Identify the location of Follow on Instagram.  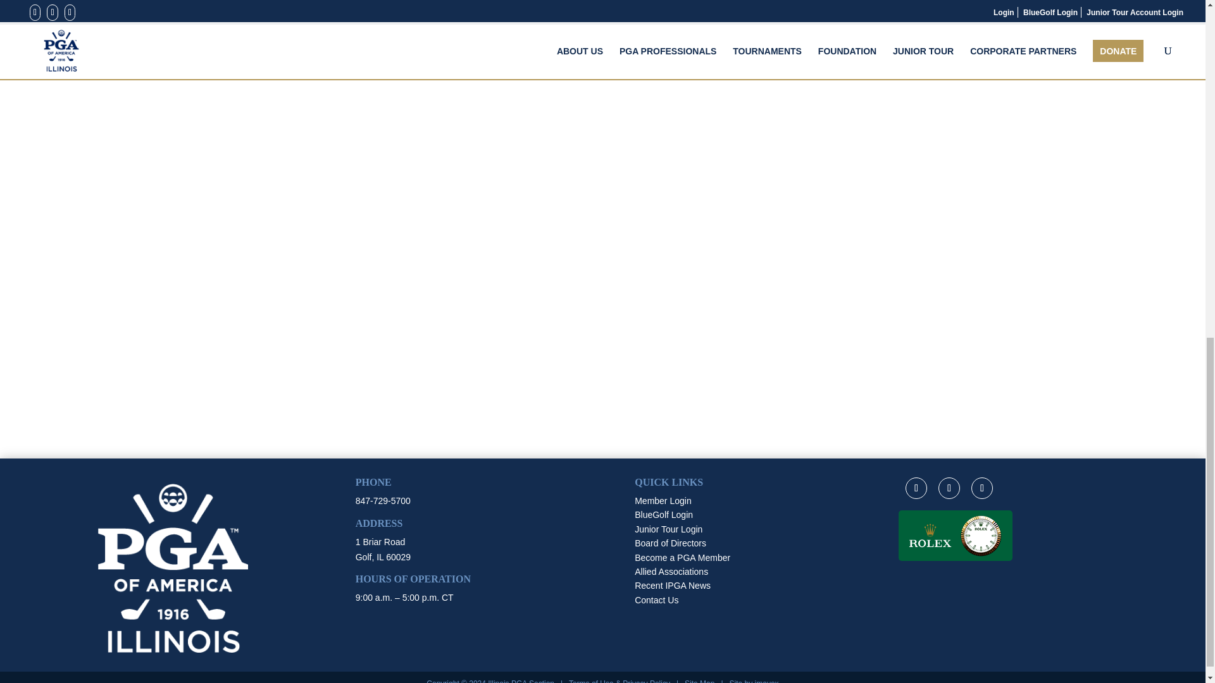
(981, 488).